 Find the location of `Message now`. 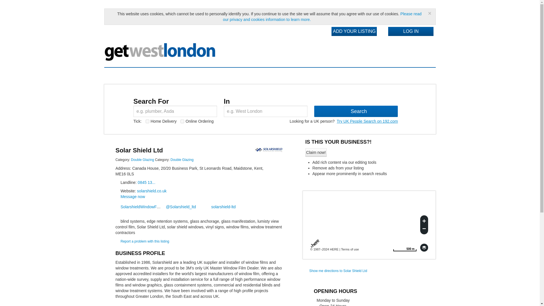

Message now is located at coordinates (132, 197).